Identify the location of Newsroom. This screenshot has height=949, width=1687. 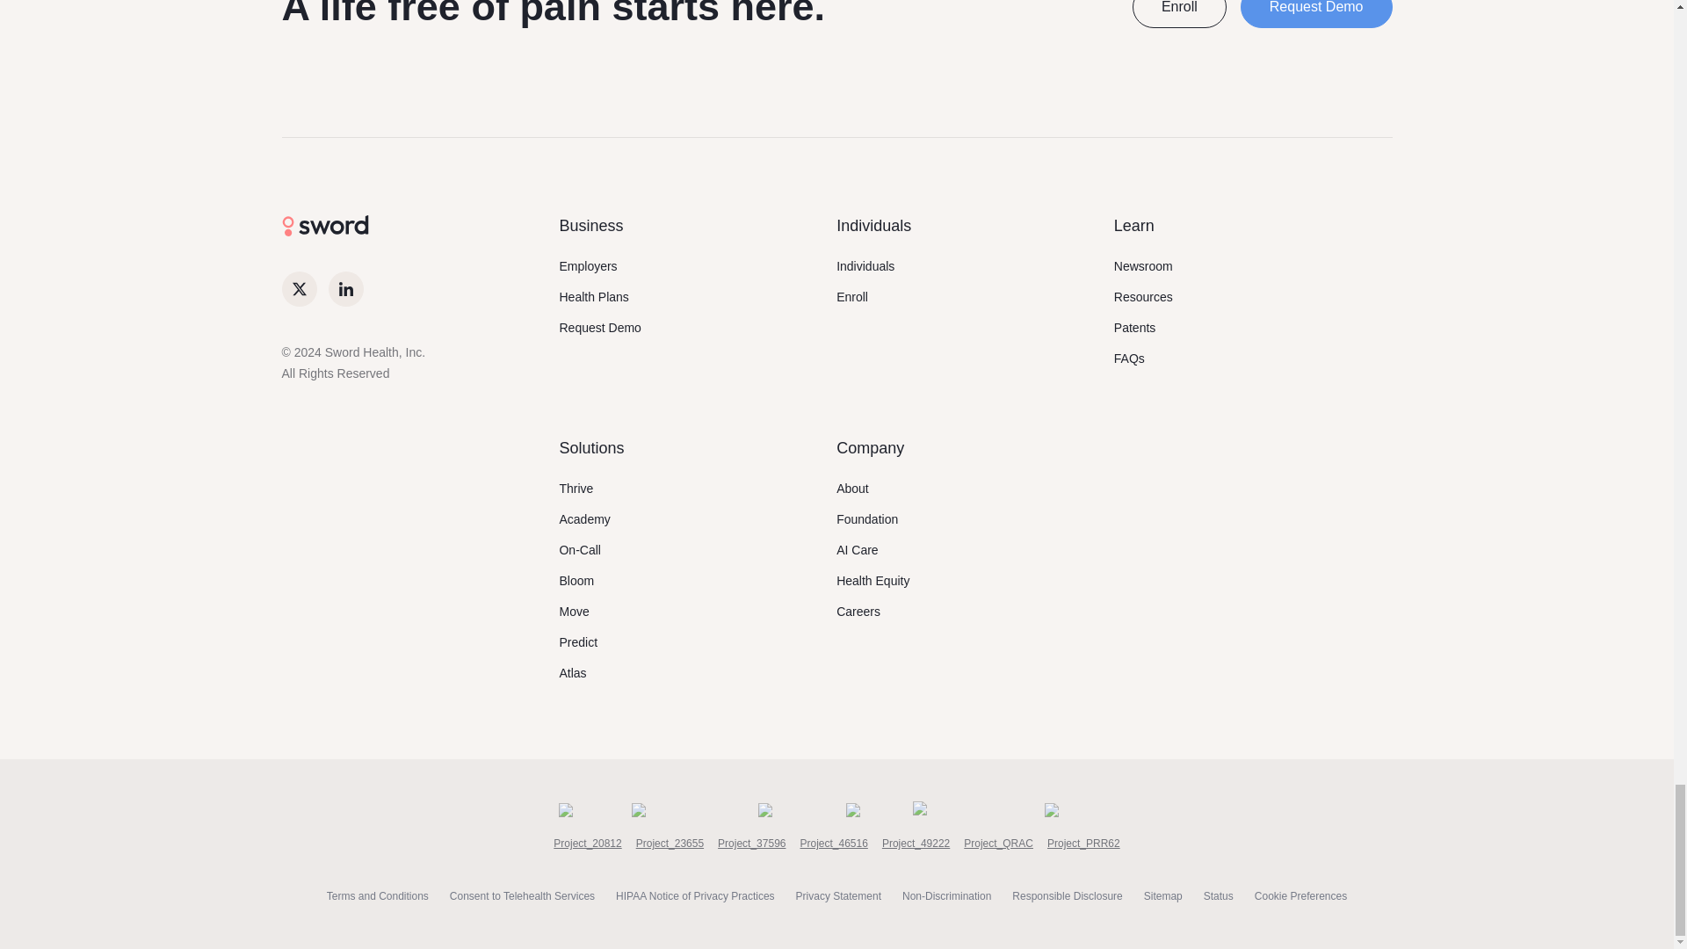
(1142, 265).